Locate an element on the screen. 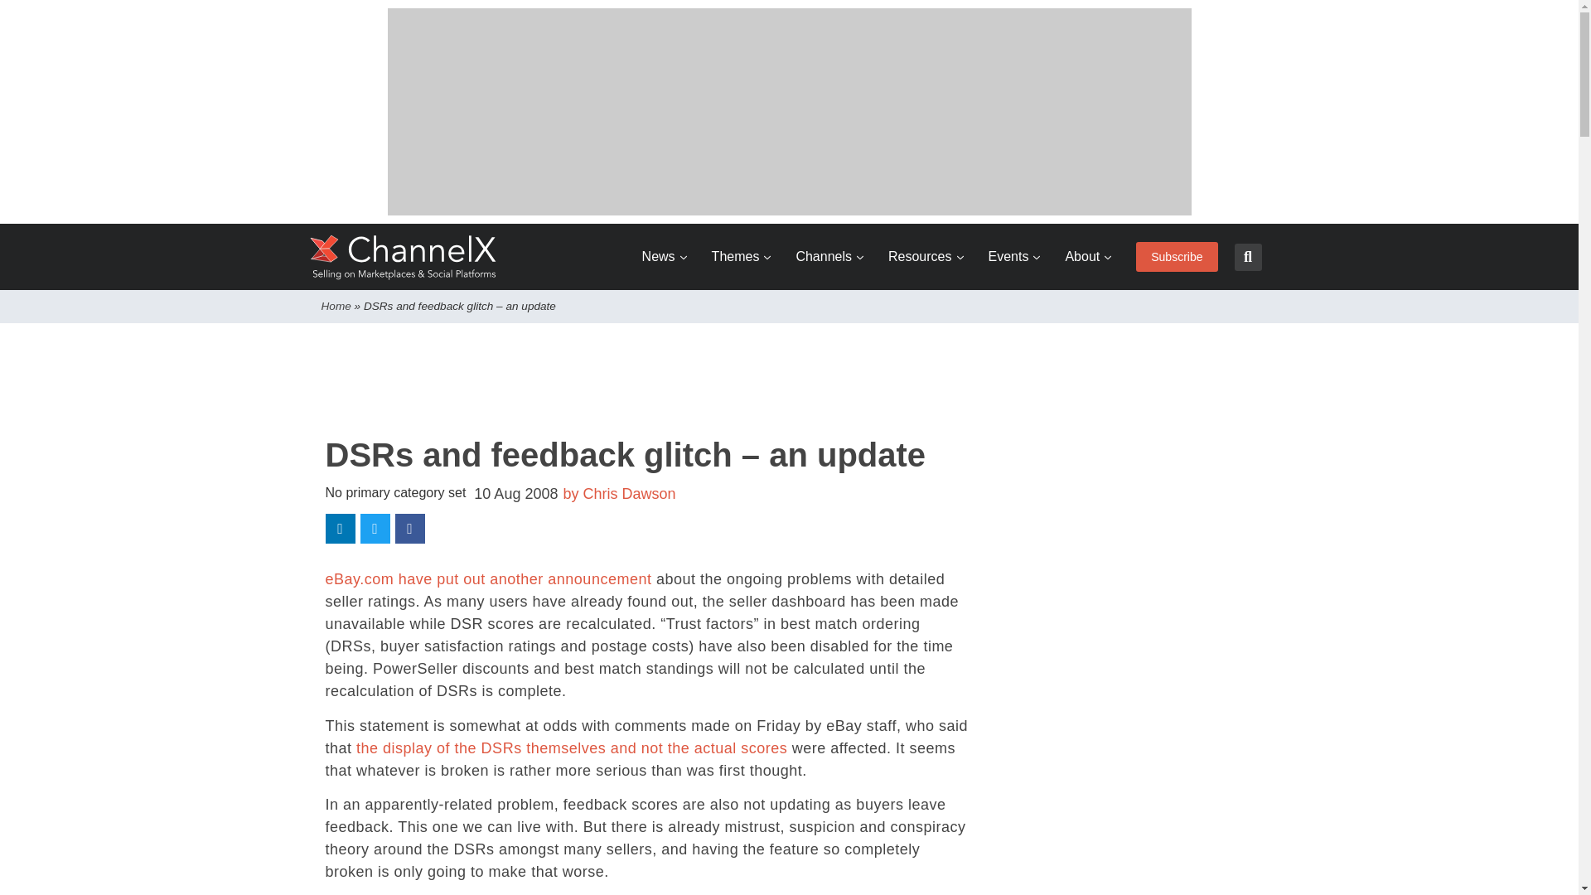 The image size is (1591, 895). News is located at coordinates (665, 257).